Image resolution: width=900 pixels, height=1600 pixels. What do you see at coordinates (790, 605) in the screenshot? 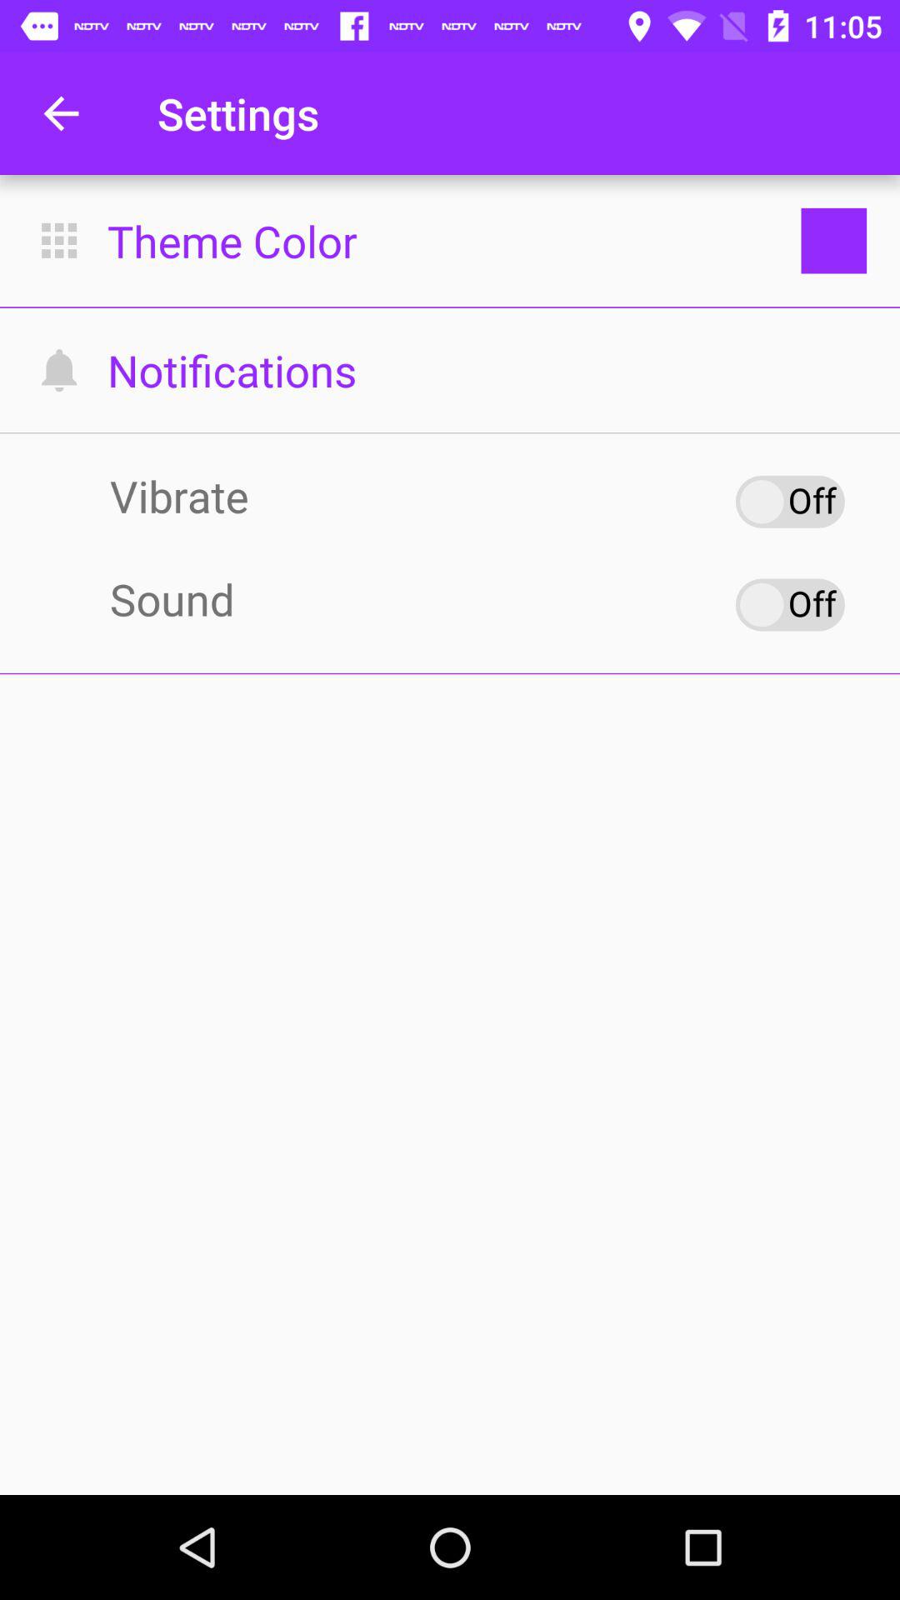
I see `toggle on and off` at bounding box center [790, 605].